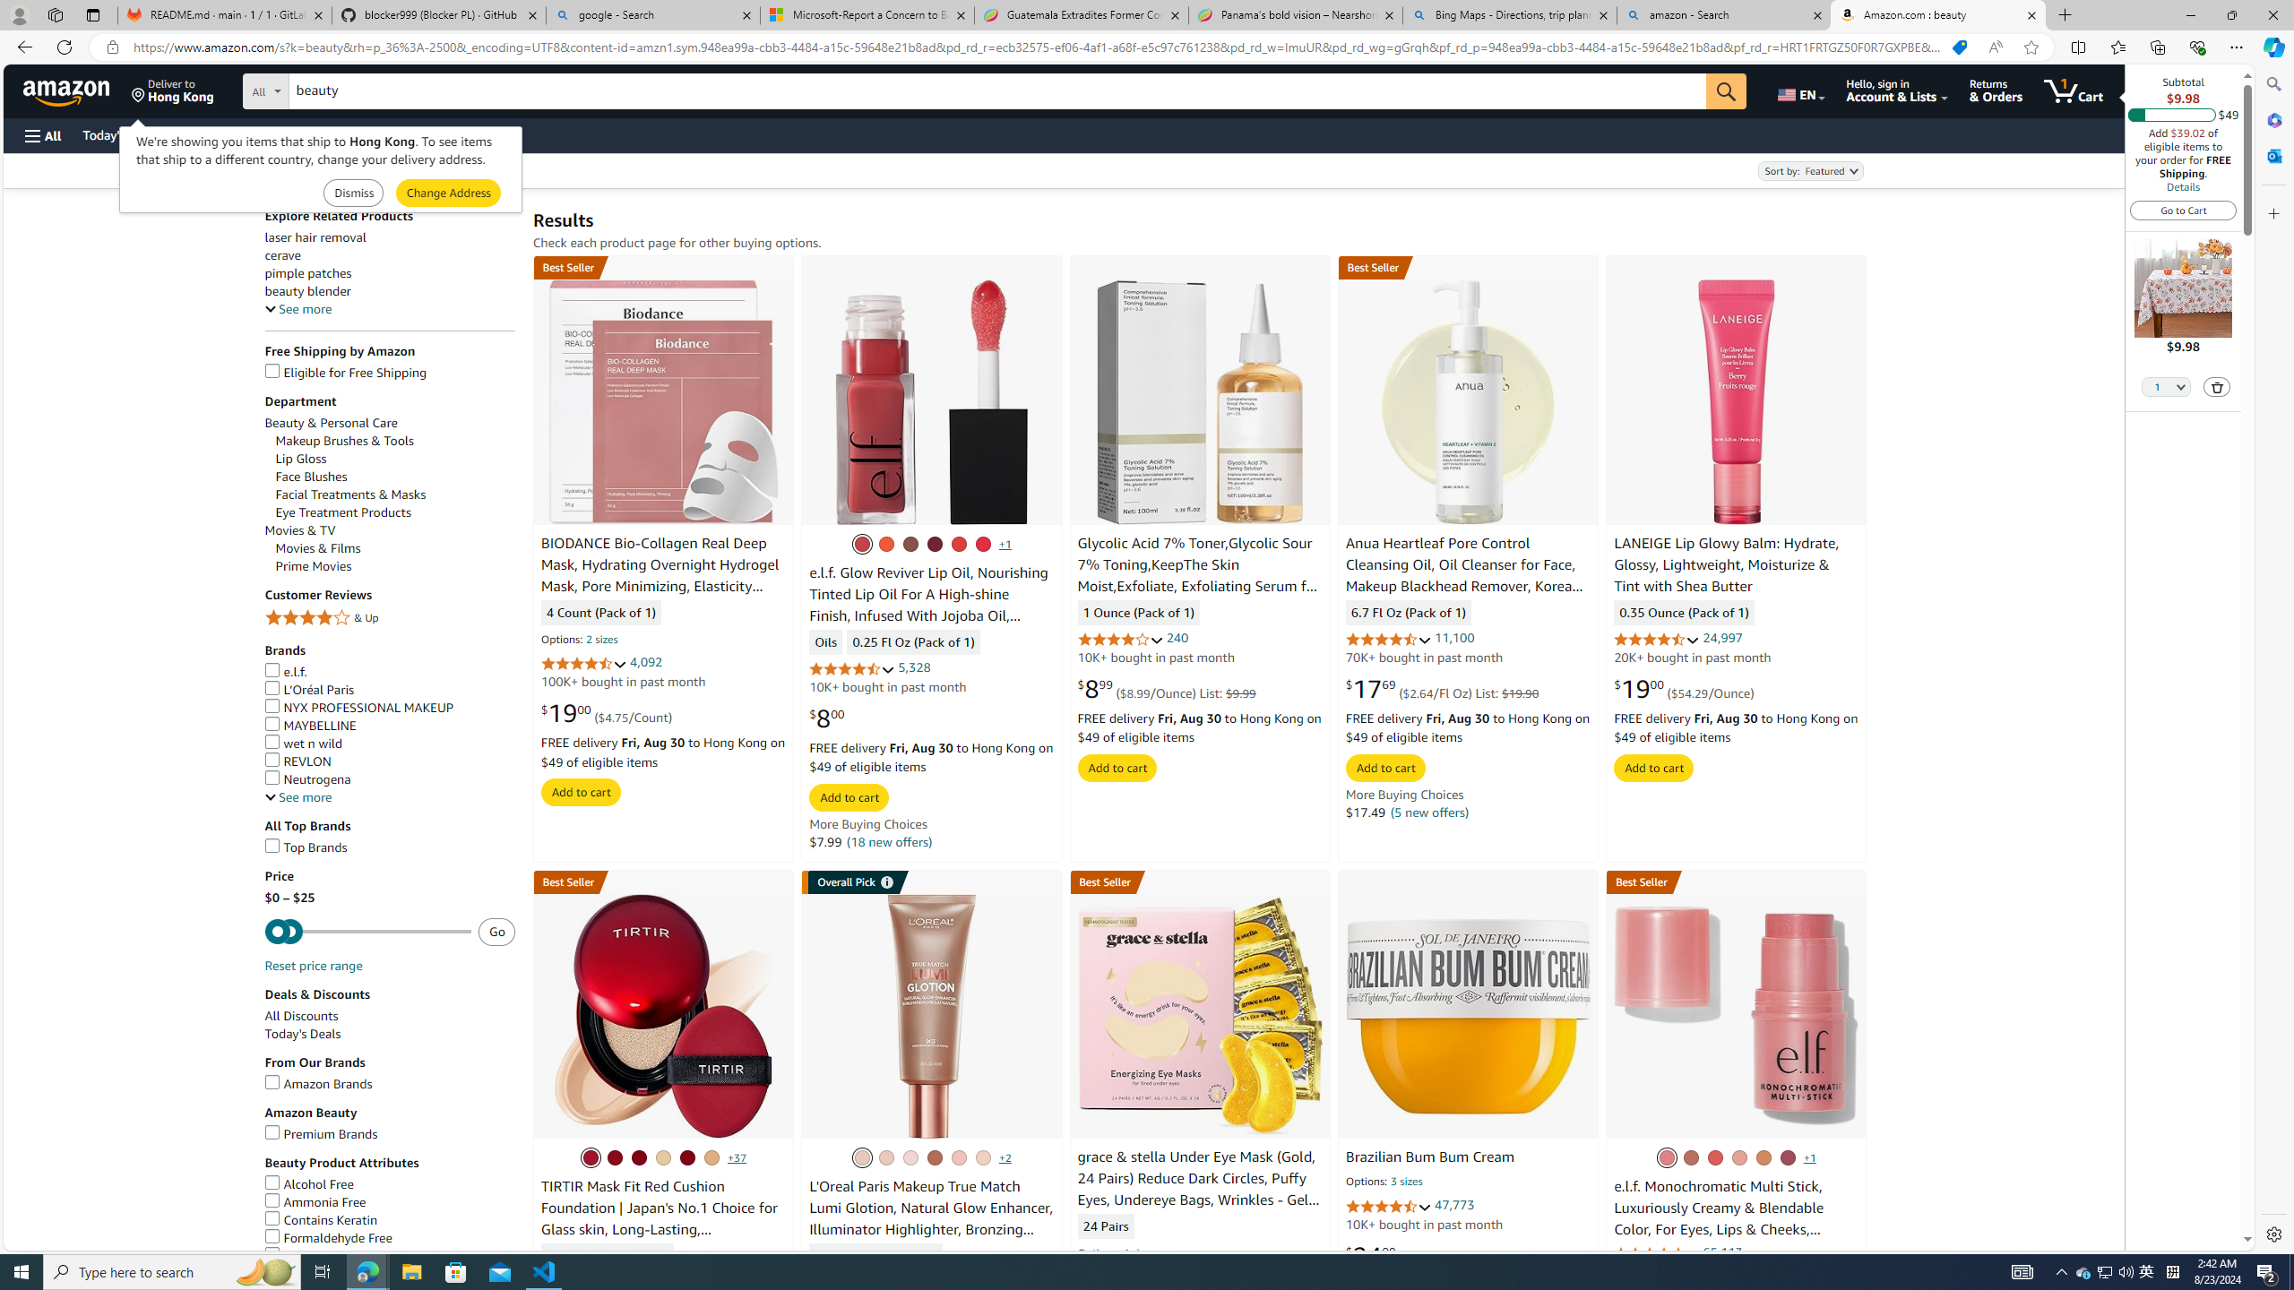 This screenshot has width=2294, height=1290. I want to click on cerave, so click(281, 256).